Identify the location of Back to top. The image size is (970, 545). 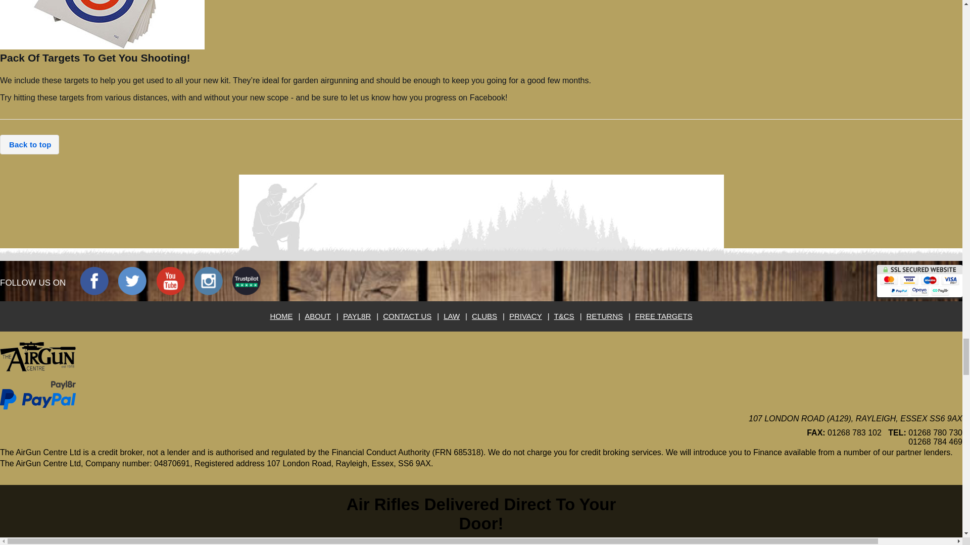
(29, 144).